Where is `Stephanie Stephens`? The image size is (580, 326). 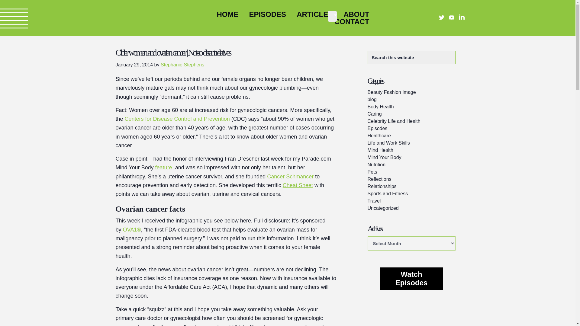 Stephanie Stephens is located at coordinates (182, 65).